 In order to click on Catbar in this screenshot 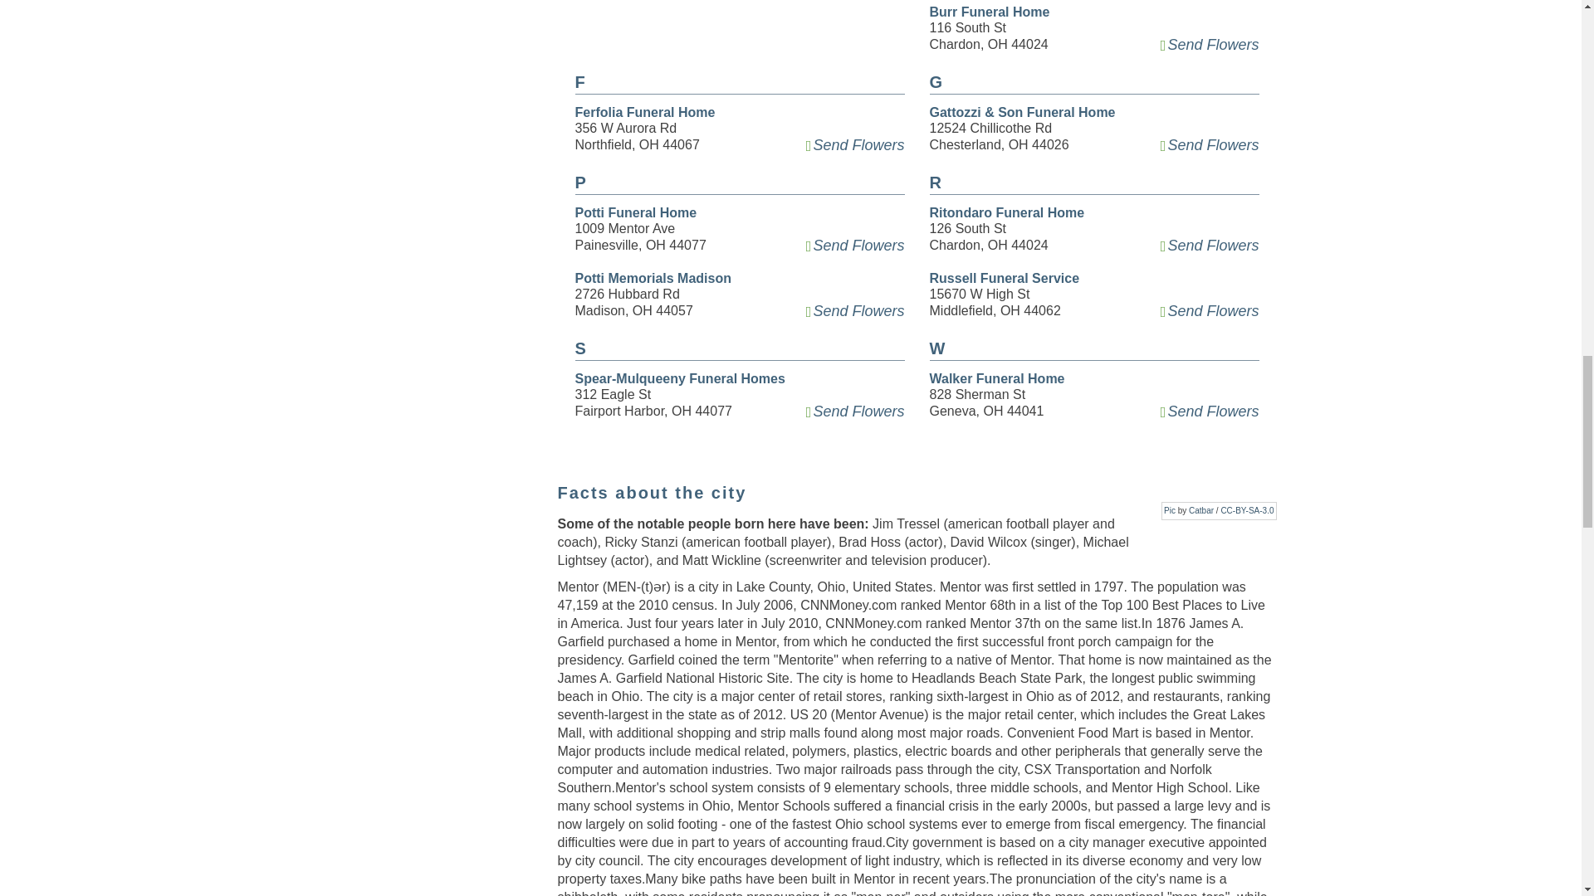, I will do `click(1200, 511)`.